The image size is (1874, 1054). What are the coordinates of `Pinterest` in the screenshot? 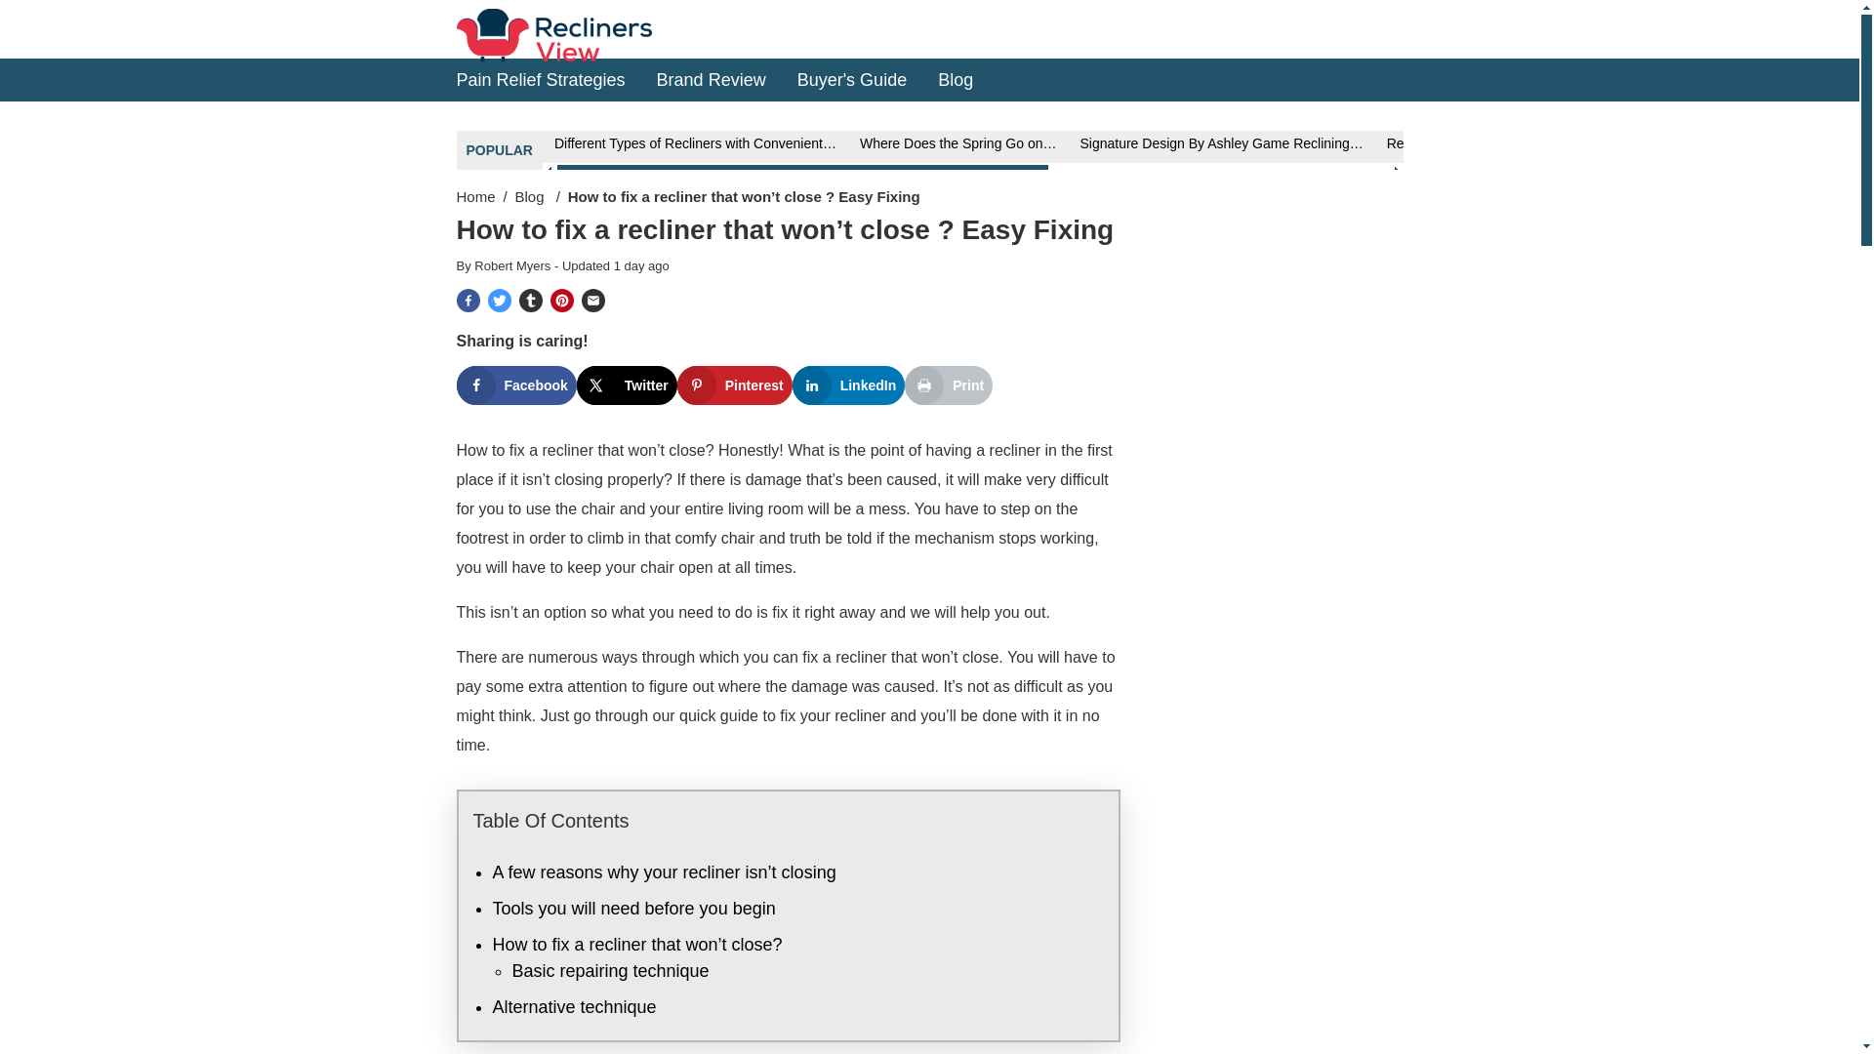 It's located at (734, 385).